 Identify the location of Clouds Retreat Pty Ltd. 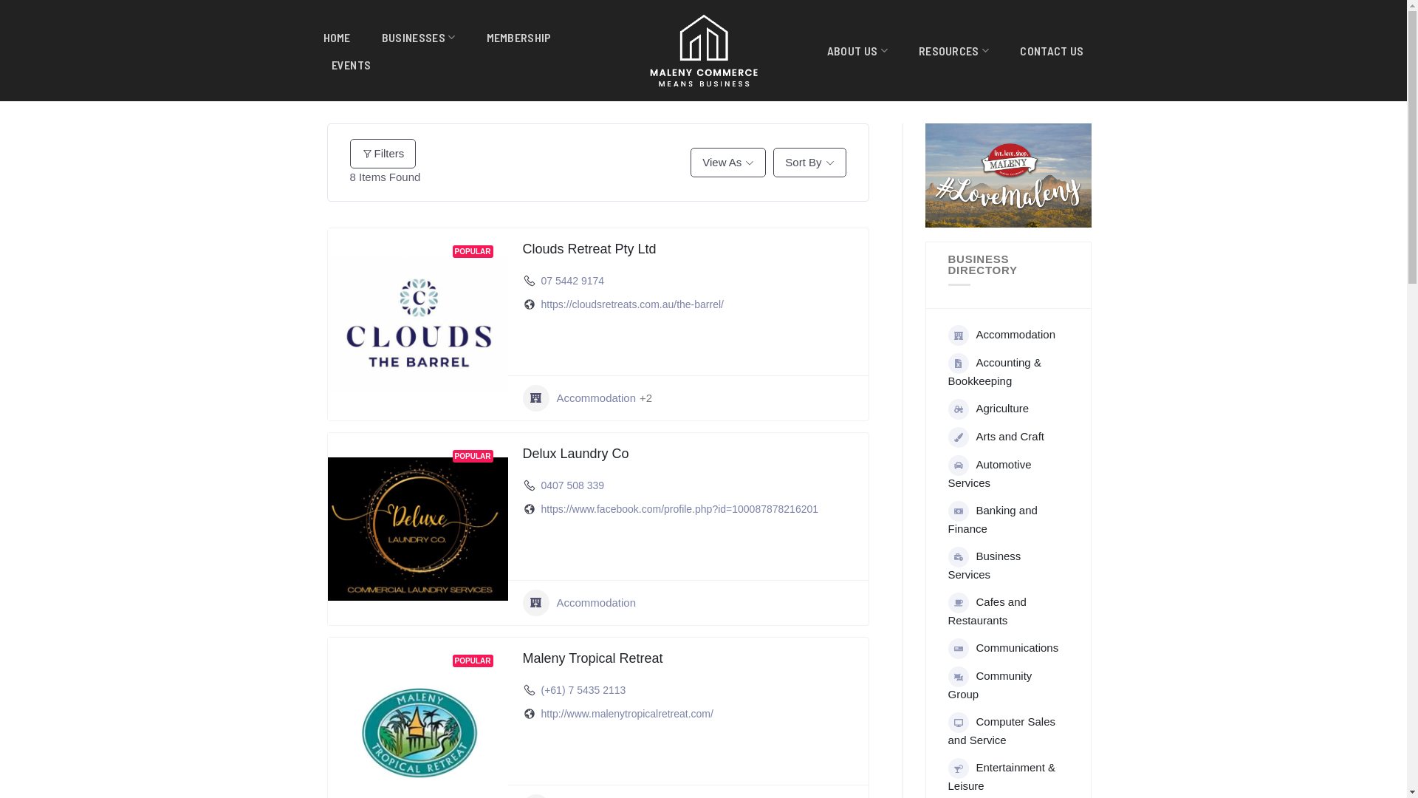
(589, 249).